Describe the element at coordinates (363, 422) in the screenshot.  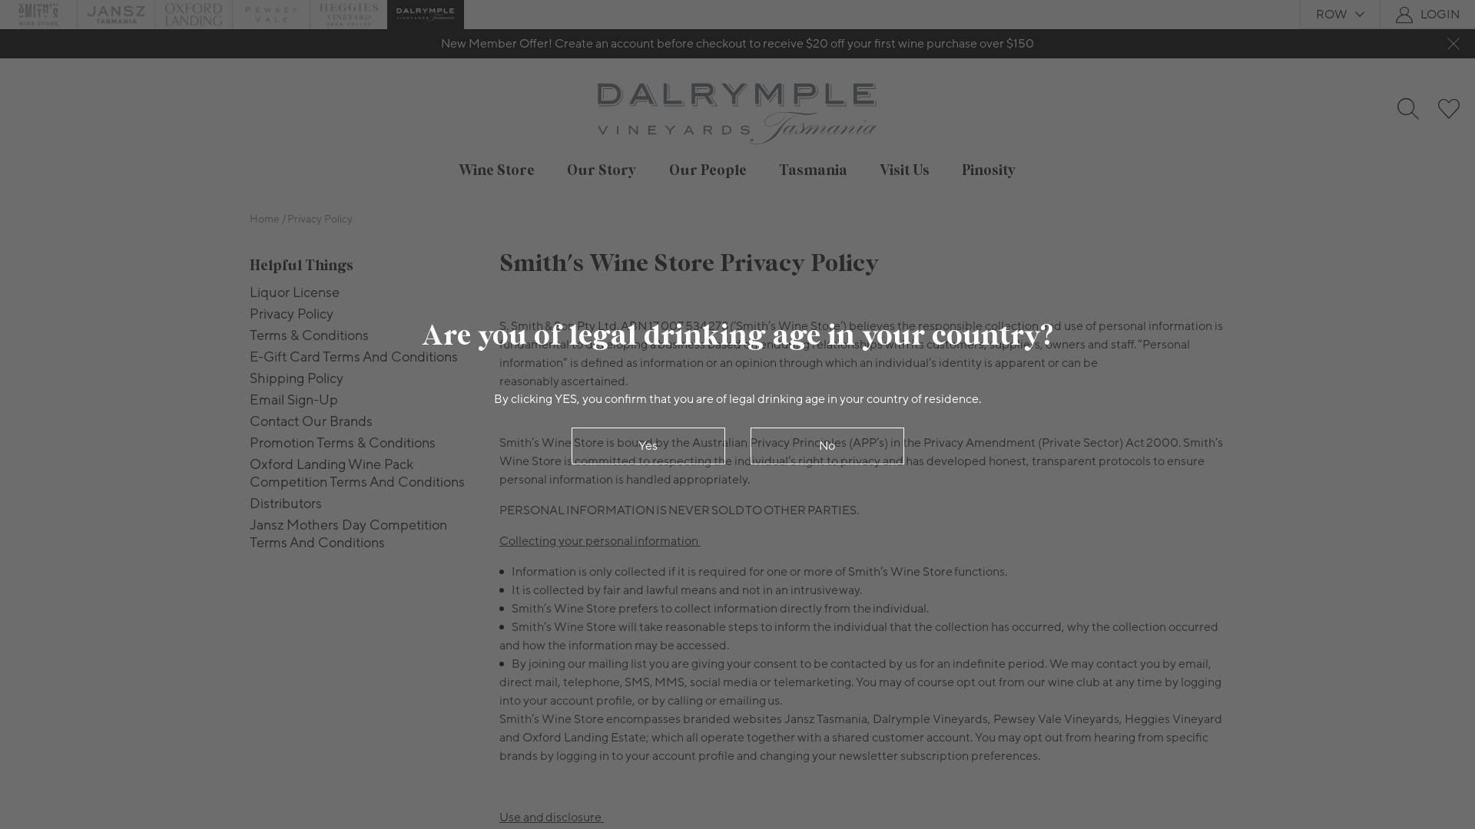
I see `Contact Our Brands` at that location.